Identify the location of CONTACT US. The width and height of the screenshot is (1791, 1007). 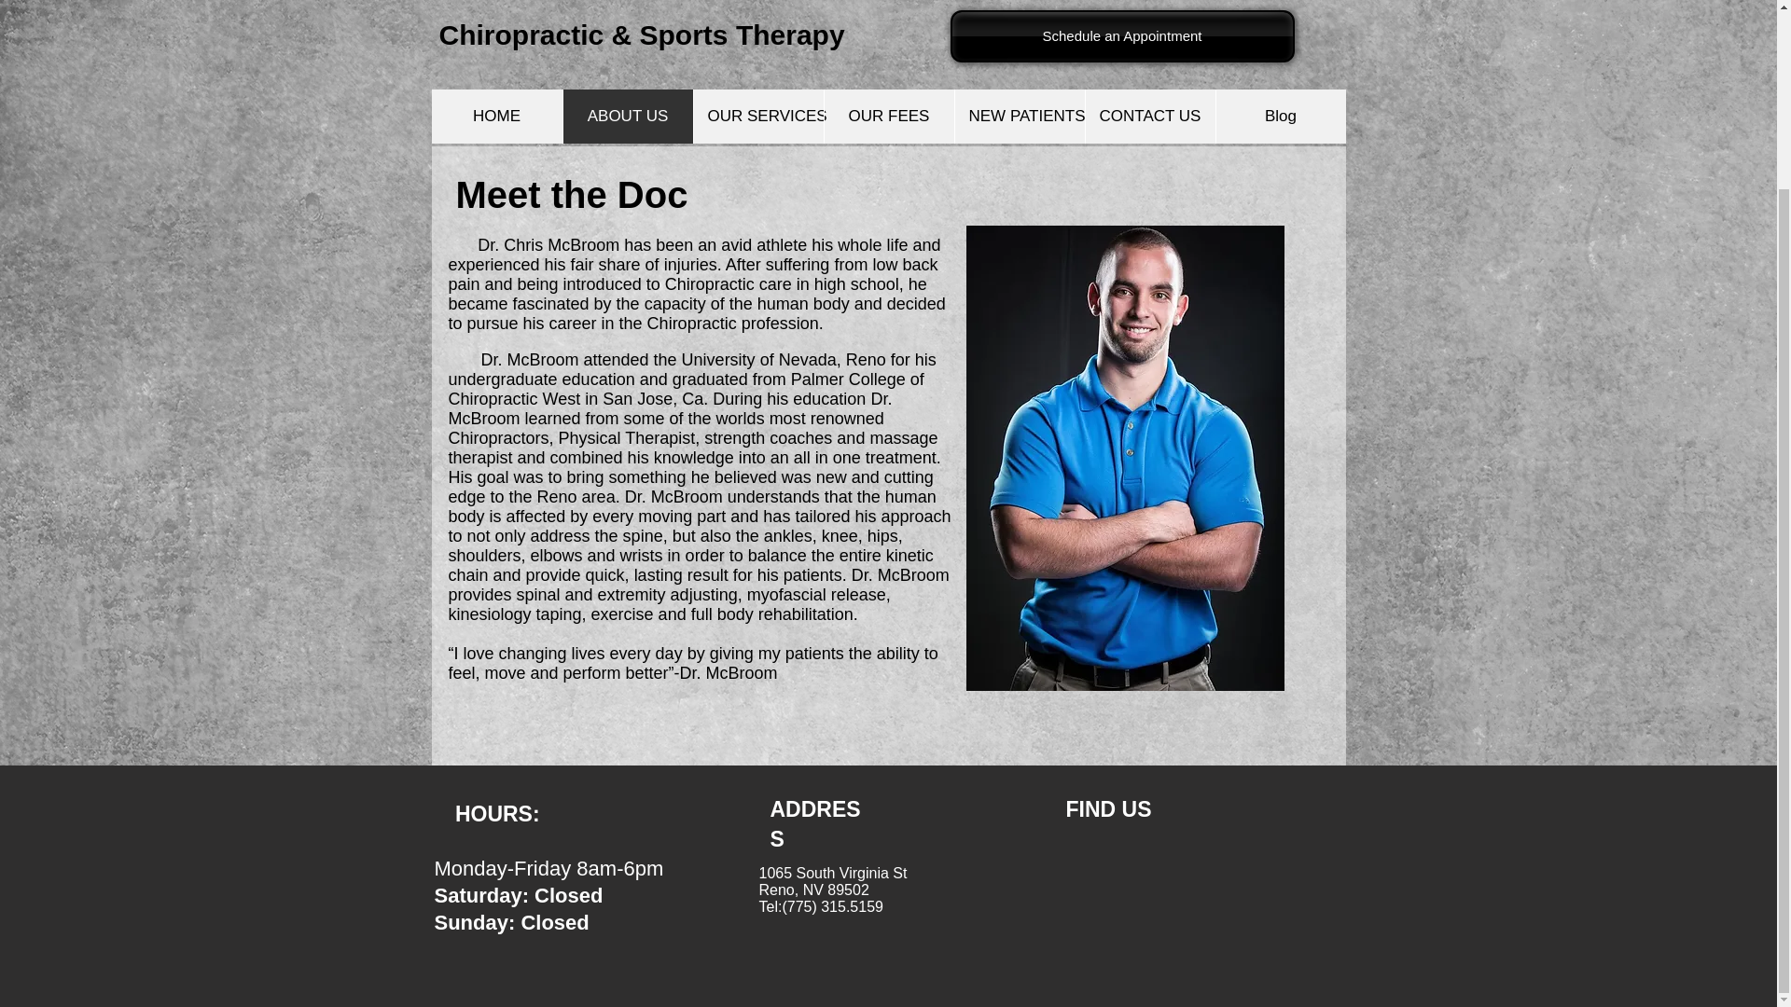
(1148, 117).